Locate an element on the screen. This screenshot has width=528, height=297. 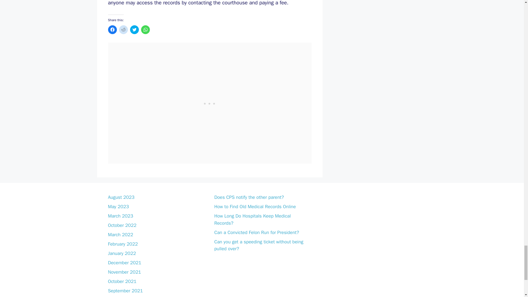
Click to share on WhatsApp is located at coordinates (145, 30).